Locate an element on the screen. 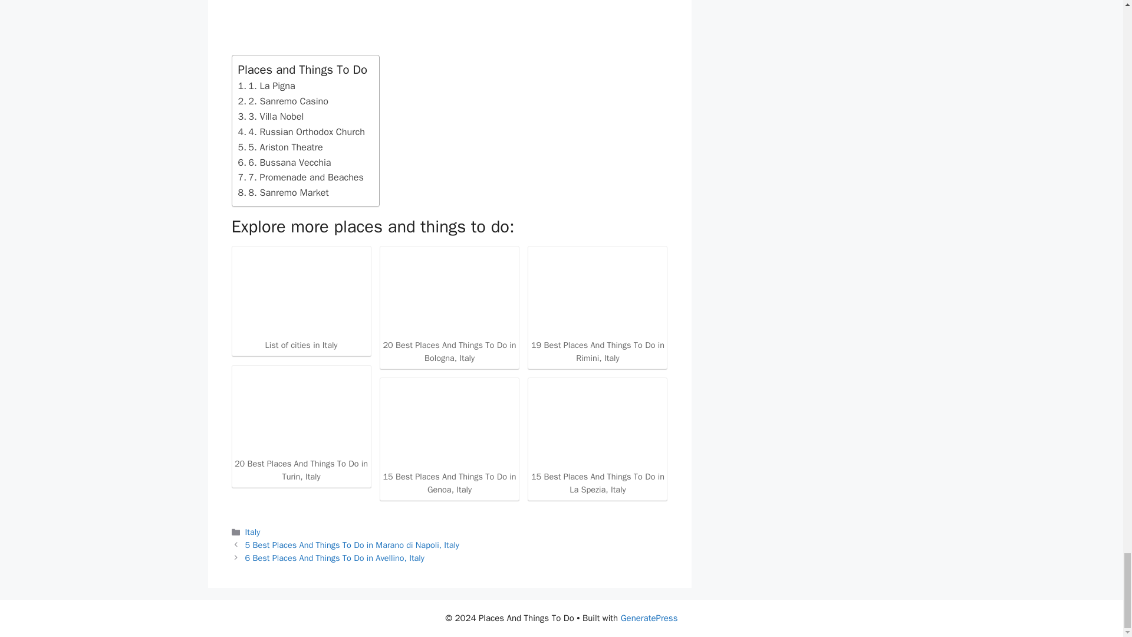 The width and height of the screenshot is (1132, 637). 20 Best Places And Things To Do in Turin, Italy is located at coordinates (301, 427).